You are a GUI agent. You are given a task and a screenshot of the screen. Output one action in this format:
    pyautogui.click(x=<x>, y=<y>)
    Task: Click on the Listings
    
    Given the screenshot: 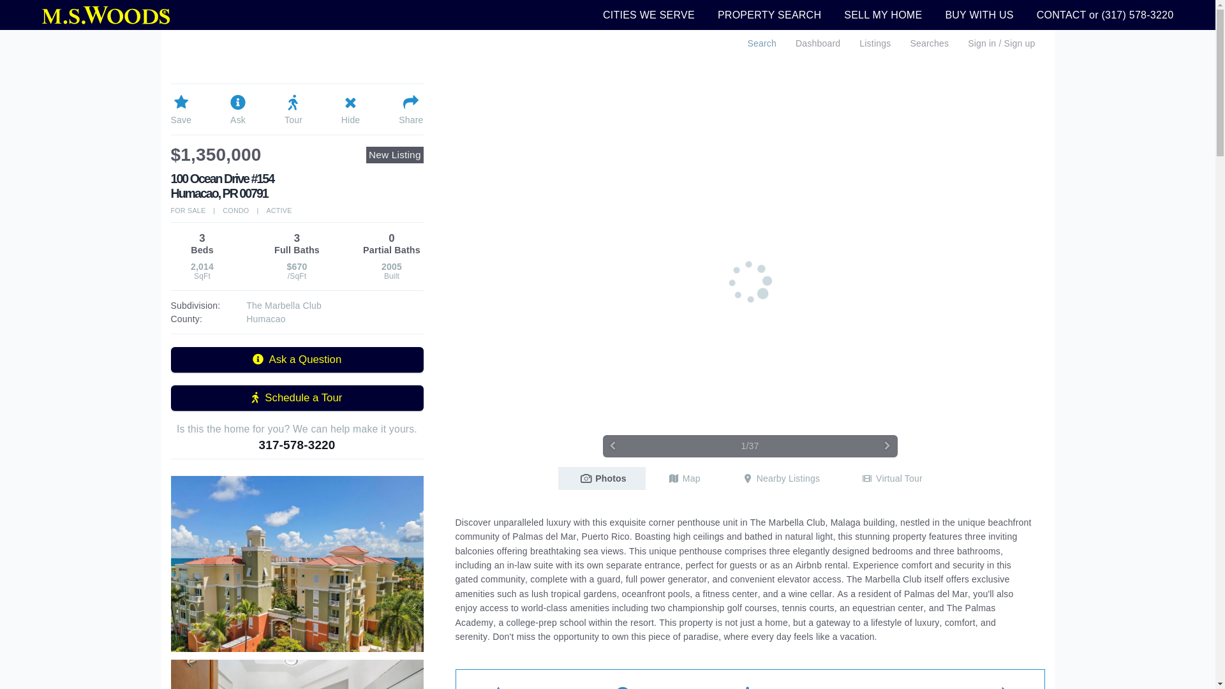 What is the action you would take?
    pyautogui.click(x=875, y=43)
    